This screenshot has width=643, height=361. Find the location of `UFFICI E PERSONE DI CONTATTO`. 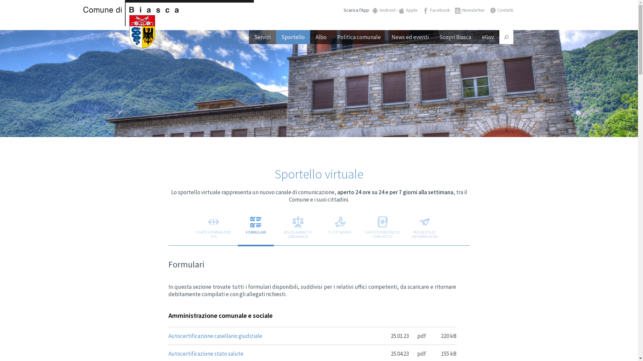

UFFICI E PERSONE DI CONTATTO is located at coordinates (382, 229).